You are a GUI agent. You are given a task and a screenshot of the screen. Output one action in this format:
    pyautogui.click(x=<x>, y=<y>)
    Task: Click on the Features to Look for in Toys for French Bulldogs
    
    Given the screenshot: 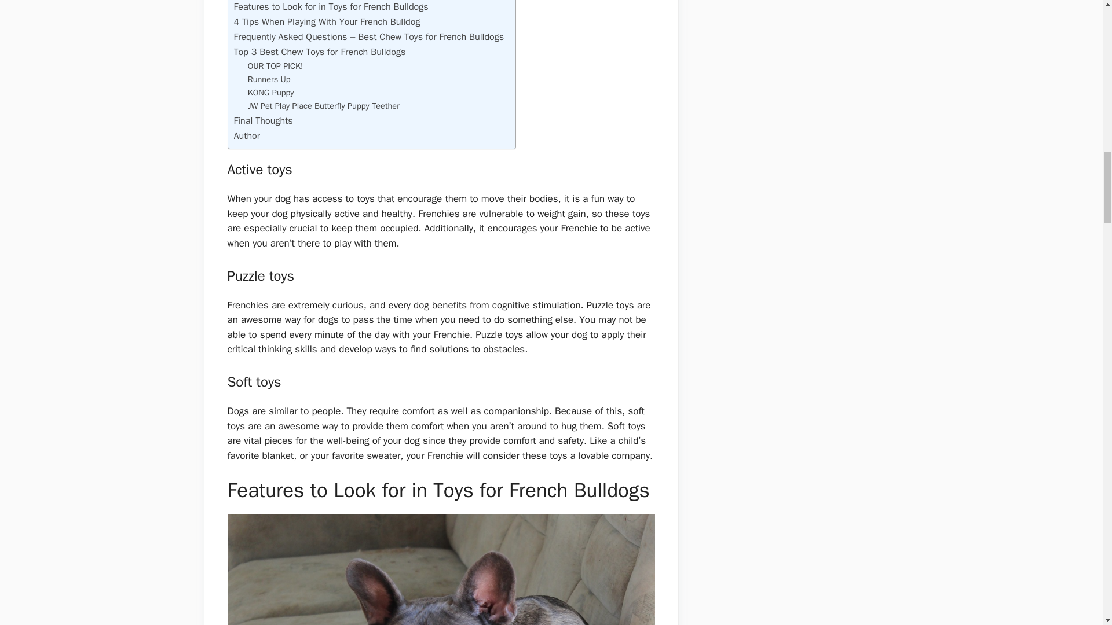 What is the action you would take?
    pyautogui.click(x=331, y=7)
    